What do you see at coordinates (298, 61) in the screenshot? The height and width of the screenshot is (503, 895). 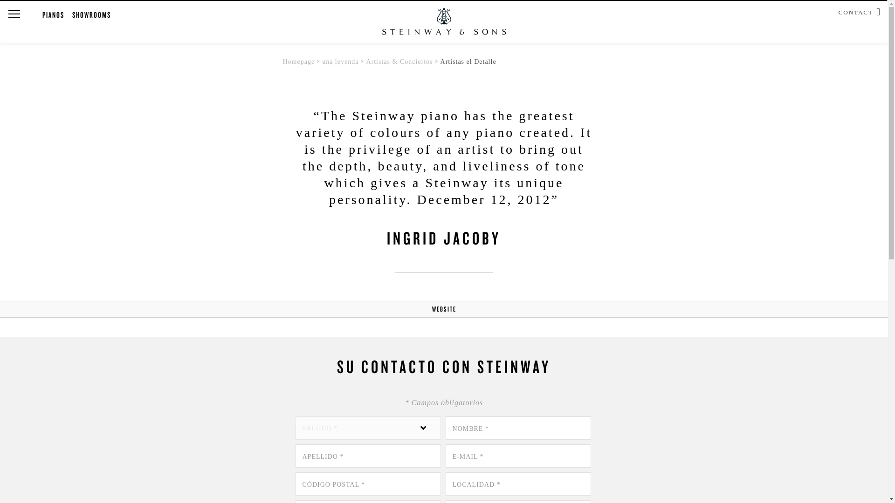 I see `Homepage` at bounding box center [298, 61].